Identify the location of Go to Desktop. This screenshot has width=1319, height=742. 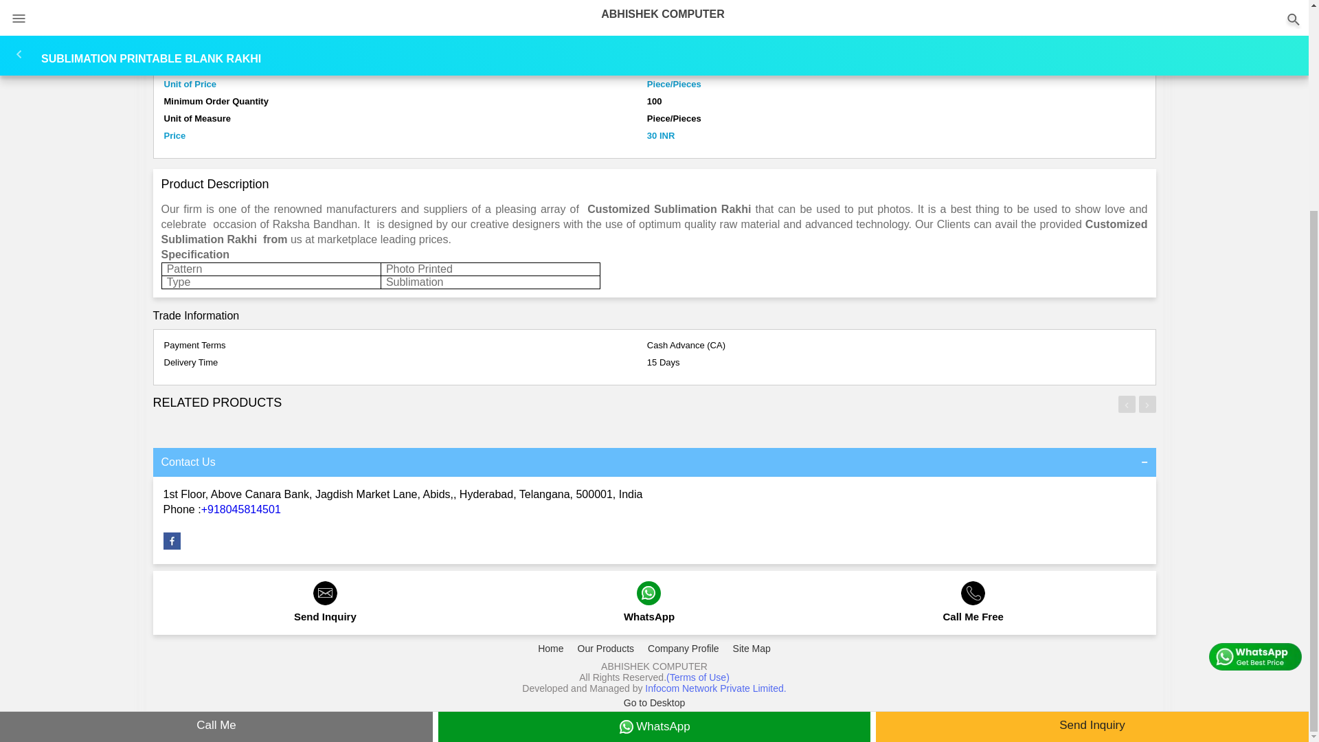
(655, 703).